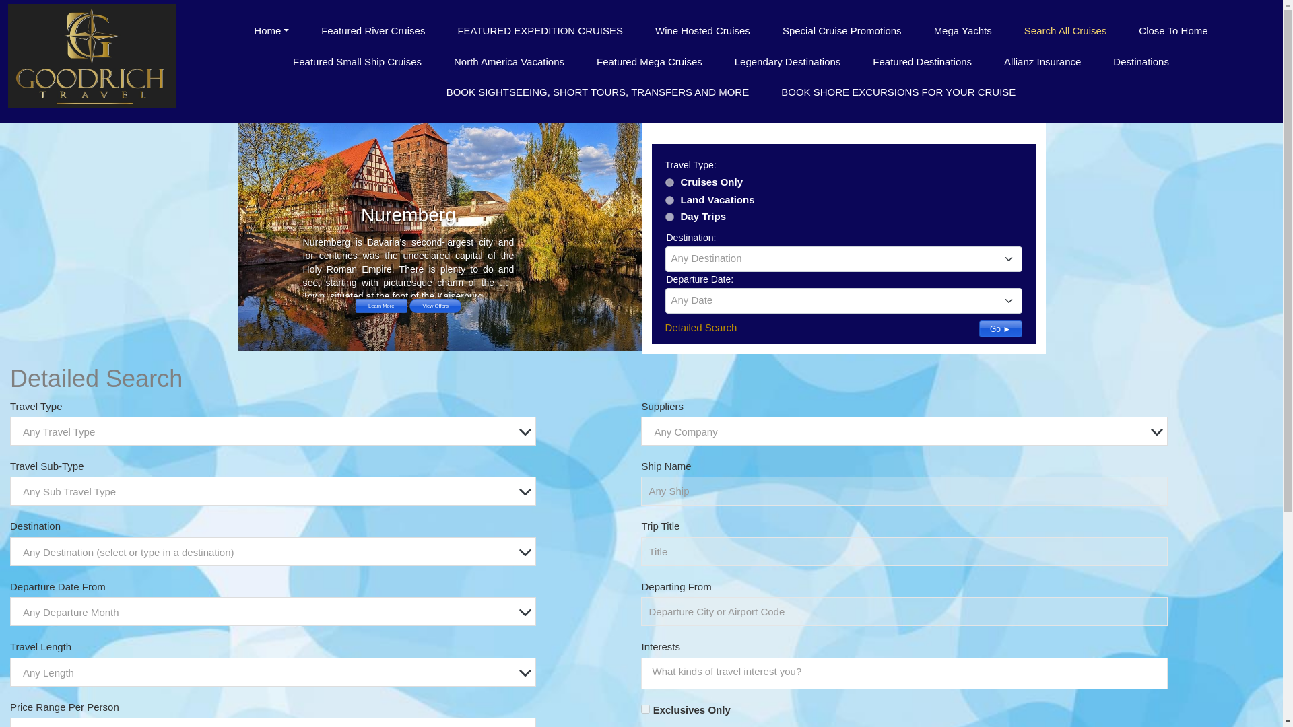 This screenshot has height=727, width=1293. I want to click on Featured Mega Cruises, so click(649, 62).